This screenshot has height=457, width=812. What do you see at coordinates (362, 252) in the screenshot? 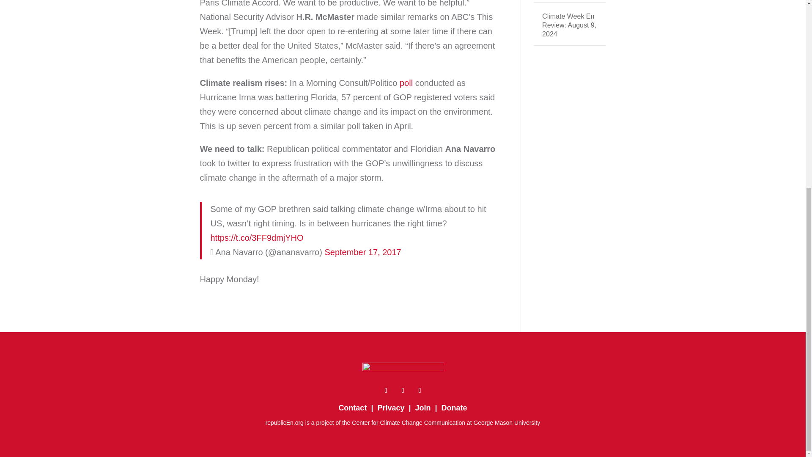
I see `September 17, 2017` at bounding box center [362, 252].